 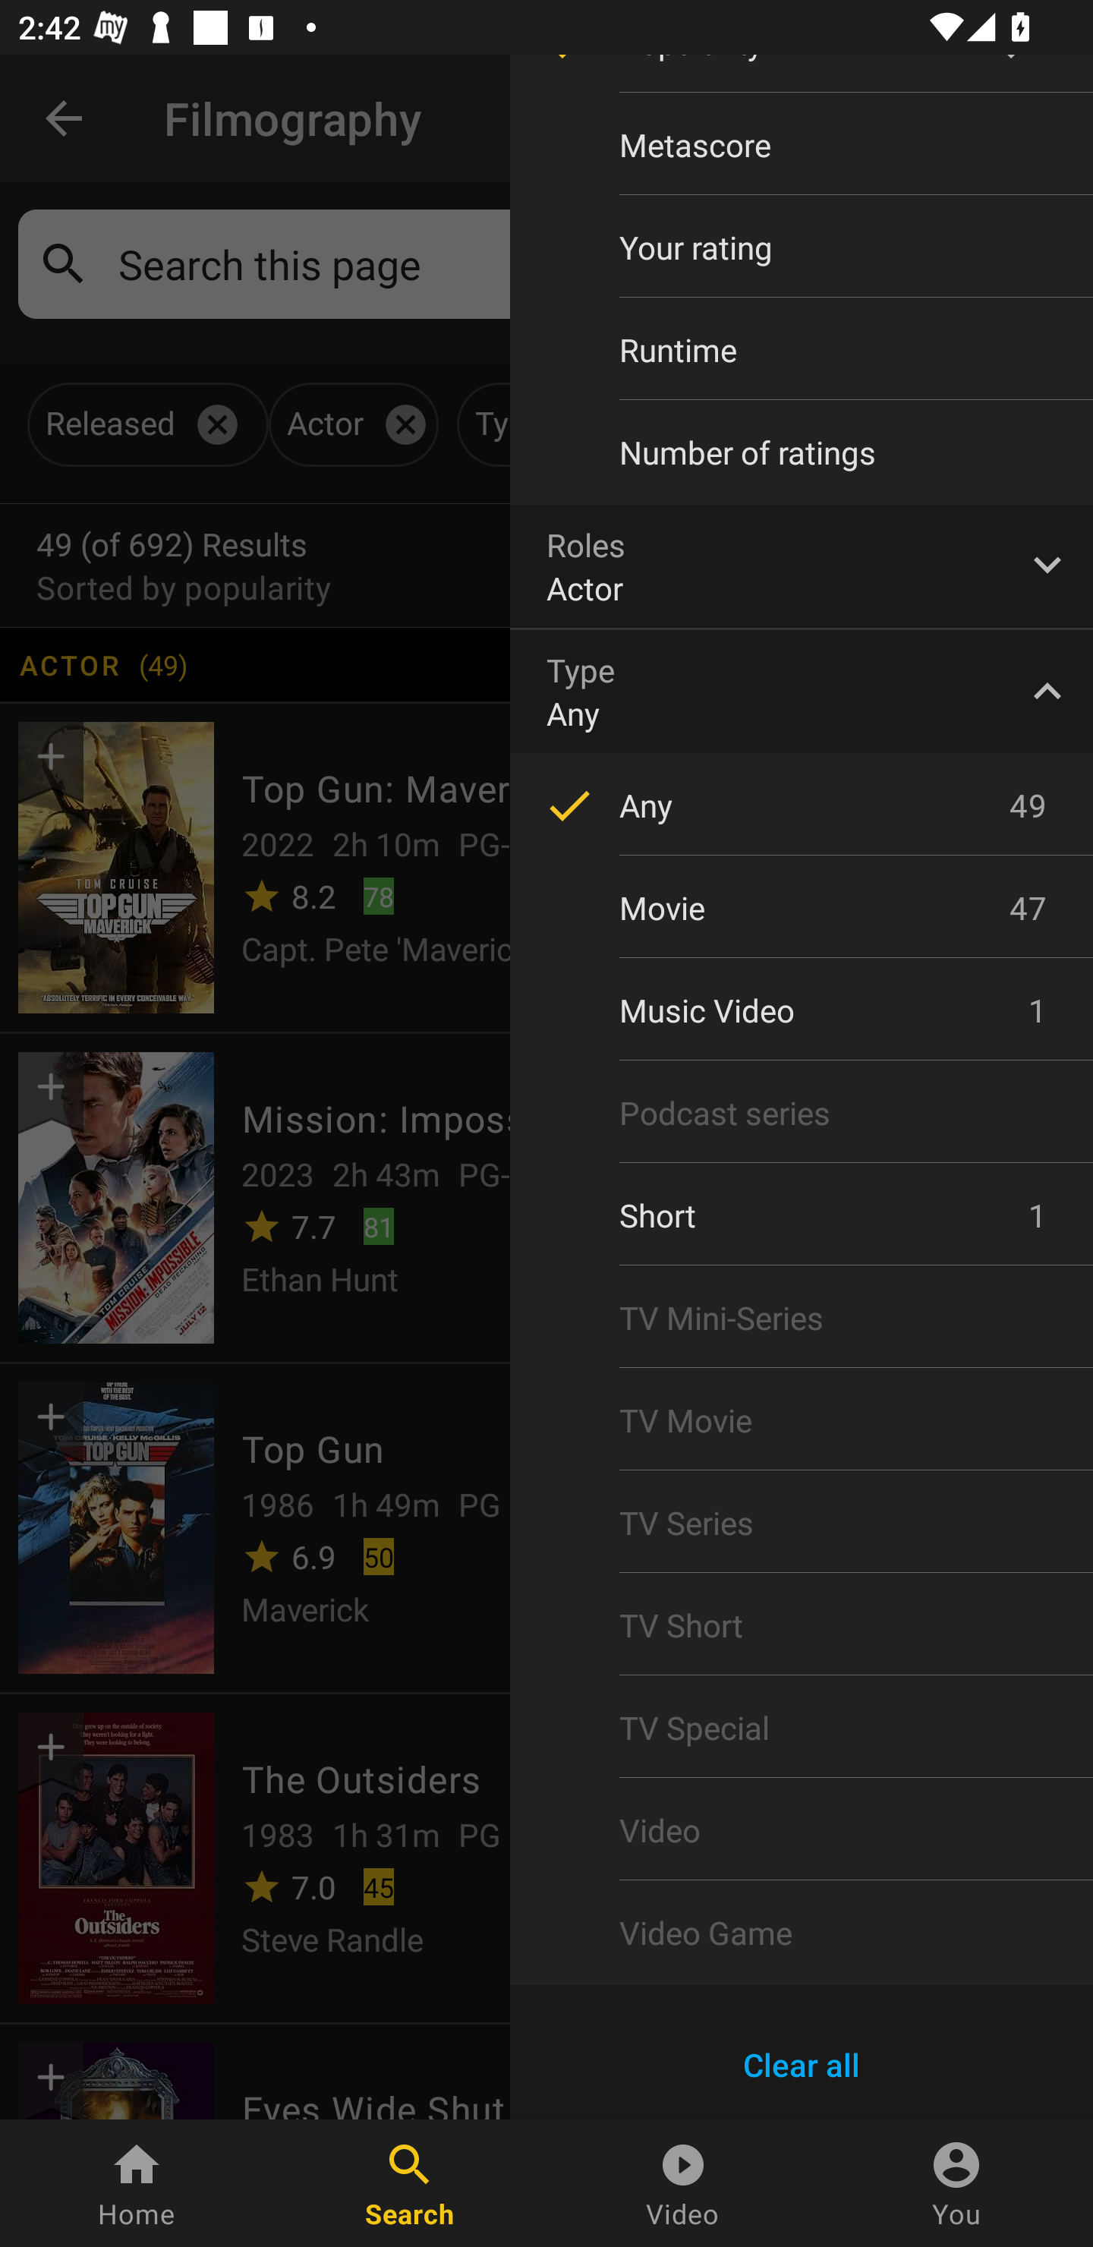 What do you see at coordinates (802, 1420) in the screenshot?
I see `TV Movie` at bounding box center [802, 1420].